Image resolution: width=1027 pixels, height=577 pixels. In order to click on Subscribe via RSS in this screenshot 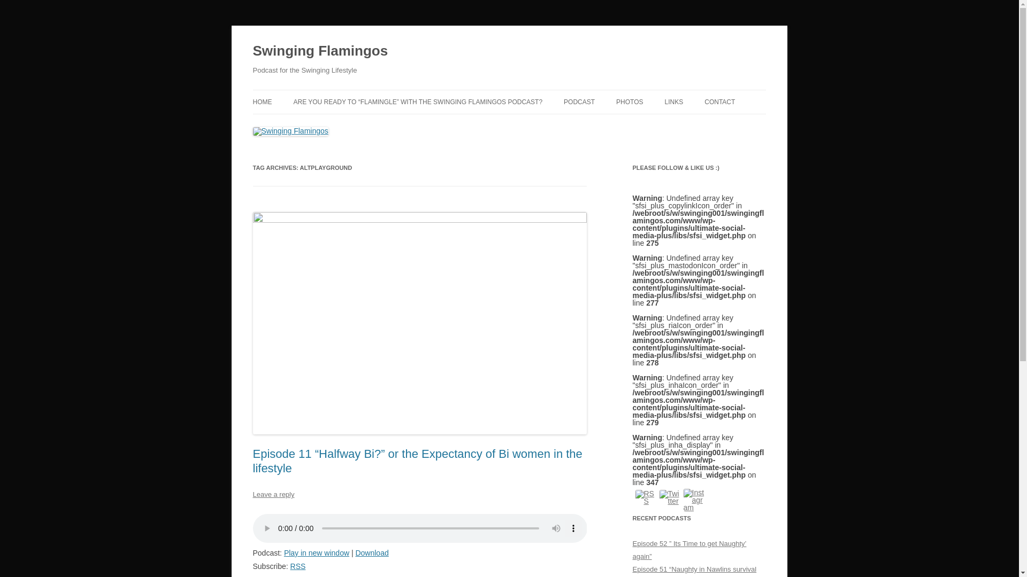, I will do `click(298, 566)`.